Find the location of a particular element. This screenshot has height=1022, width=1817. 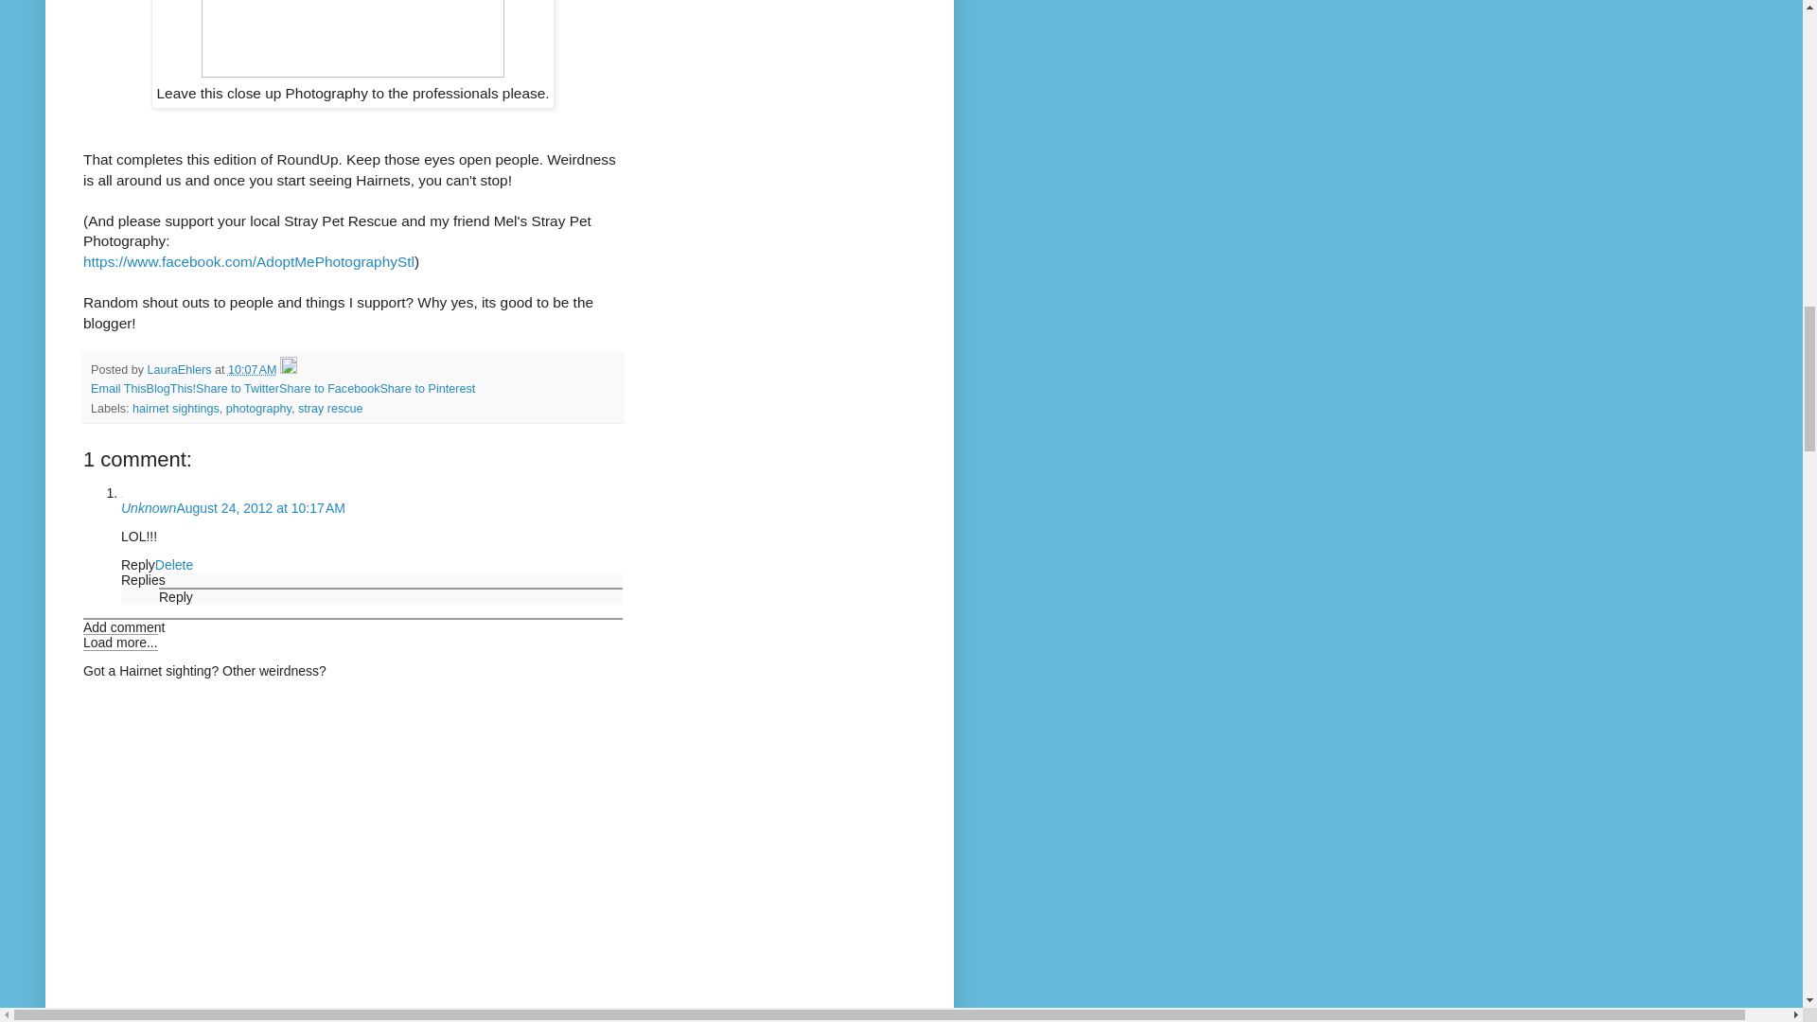

permanent link is located at coordinates (252, 370).